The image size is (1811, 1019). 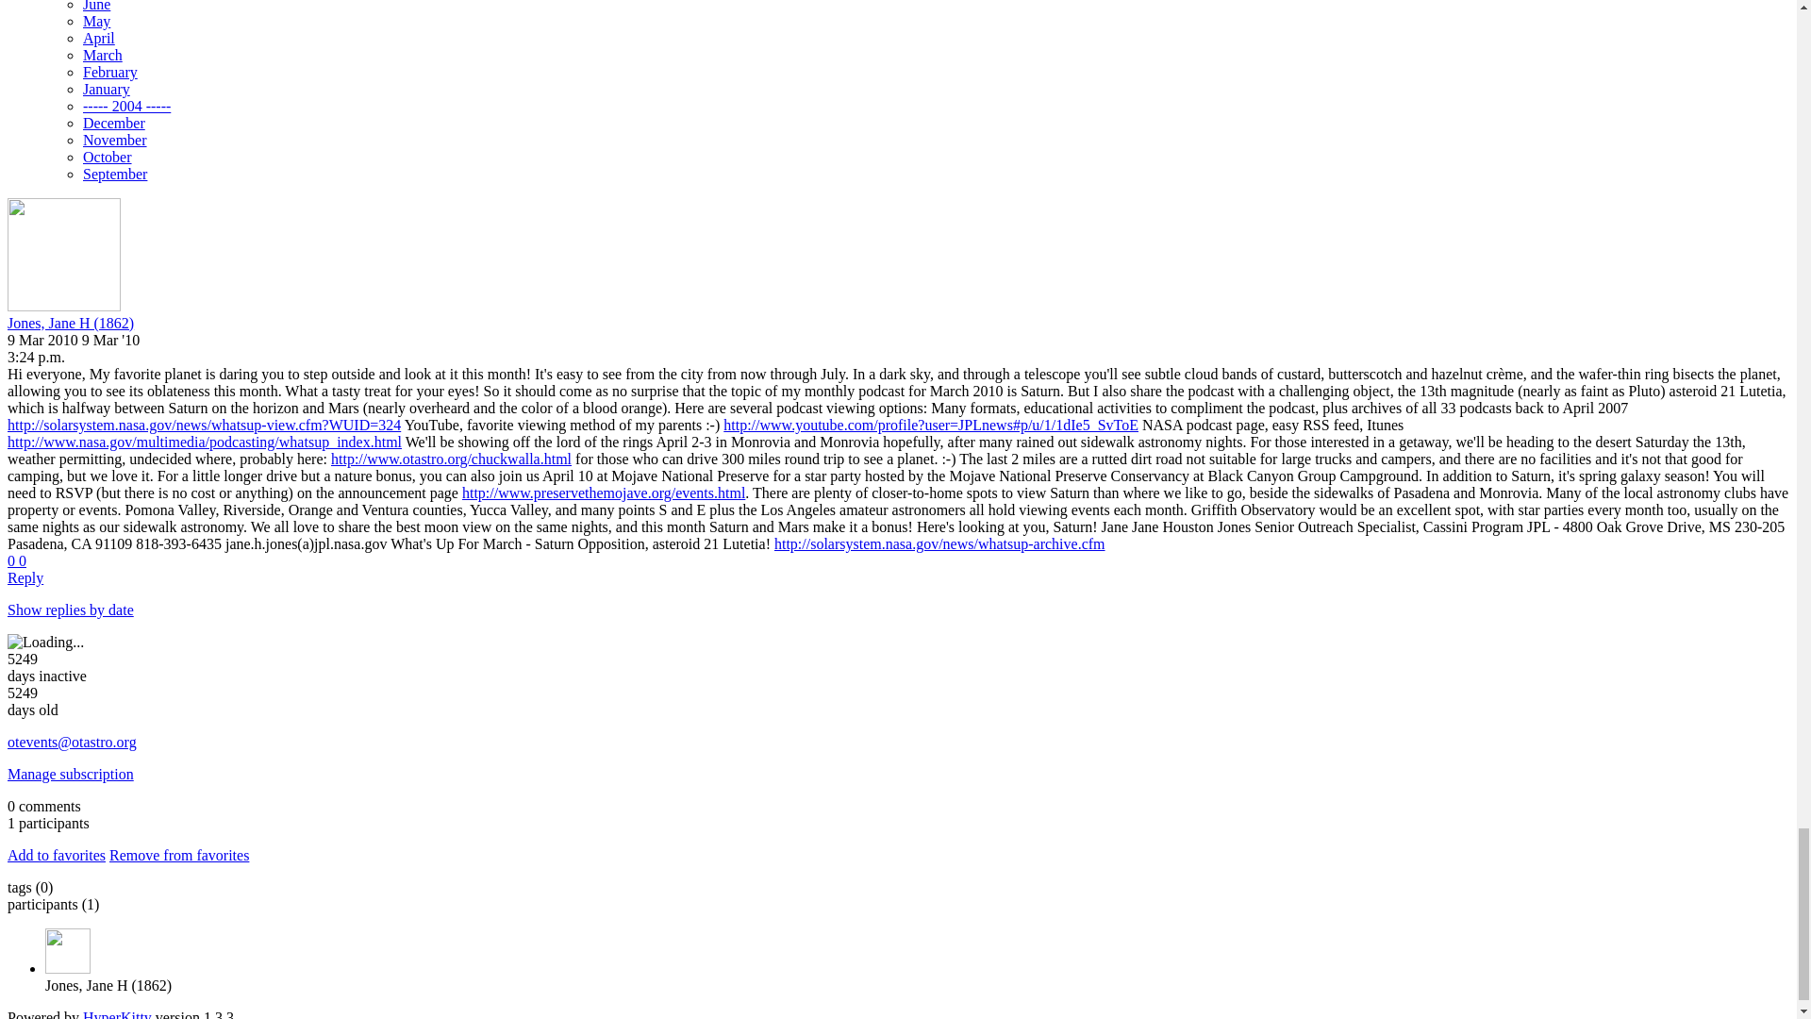 I want to click on Sign in to reply online, so click(x=25, y=577).